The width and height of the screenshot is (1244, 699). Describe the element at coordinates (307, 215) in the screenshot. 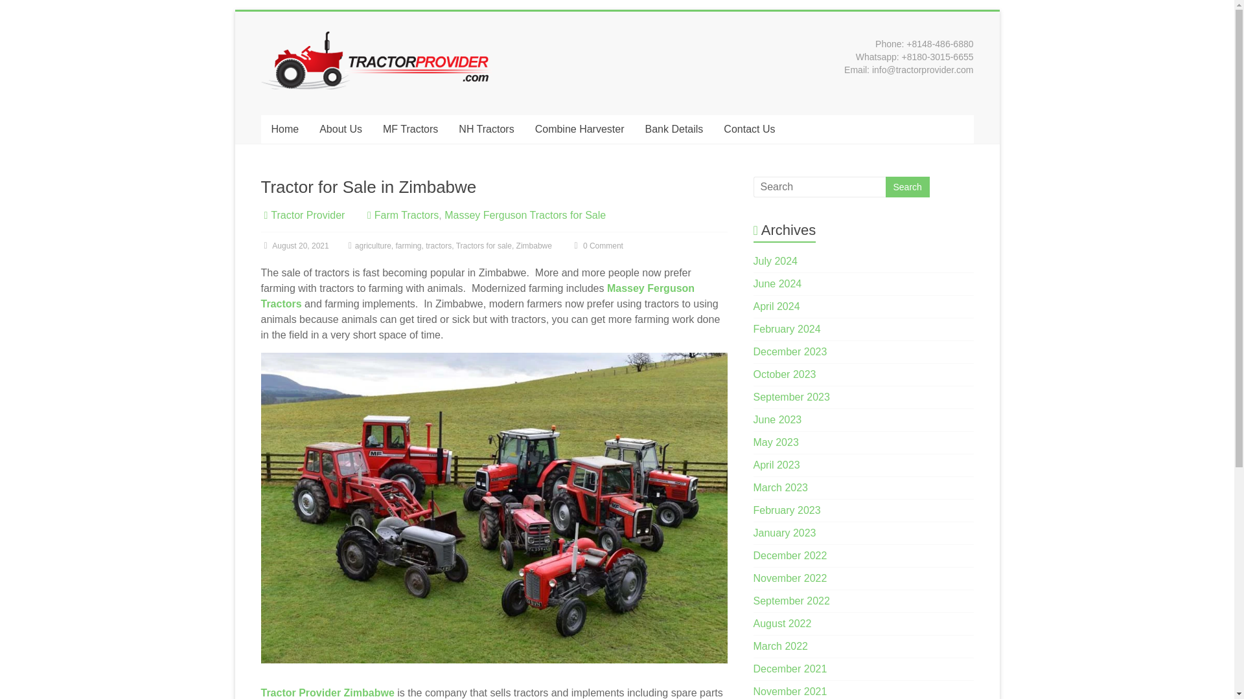

I see `Tractor Provider` at that location.